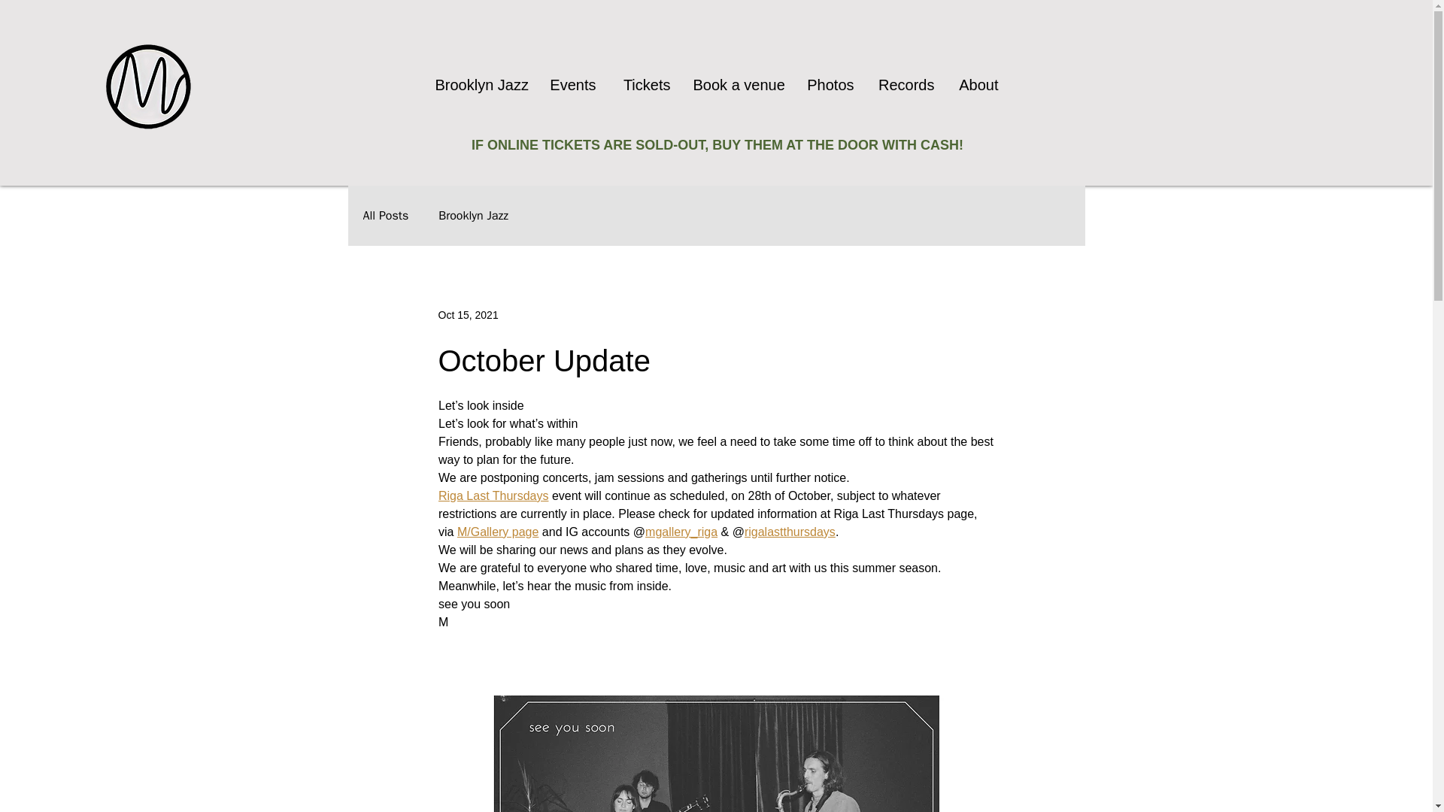 The width and height of the screenshot is (1444, 812). Describe the element at coordinates (572, 85) in the screenshot. I see `Events` at that location.